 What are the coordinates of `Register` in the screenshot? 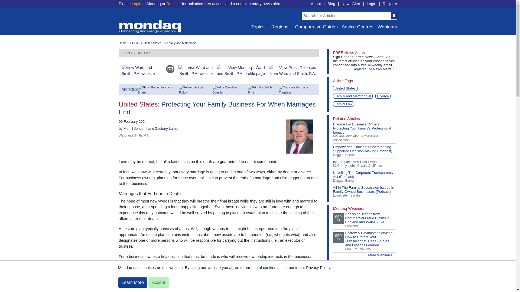 It's located at (174, 4).